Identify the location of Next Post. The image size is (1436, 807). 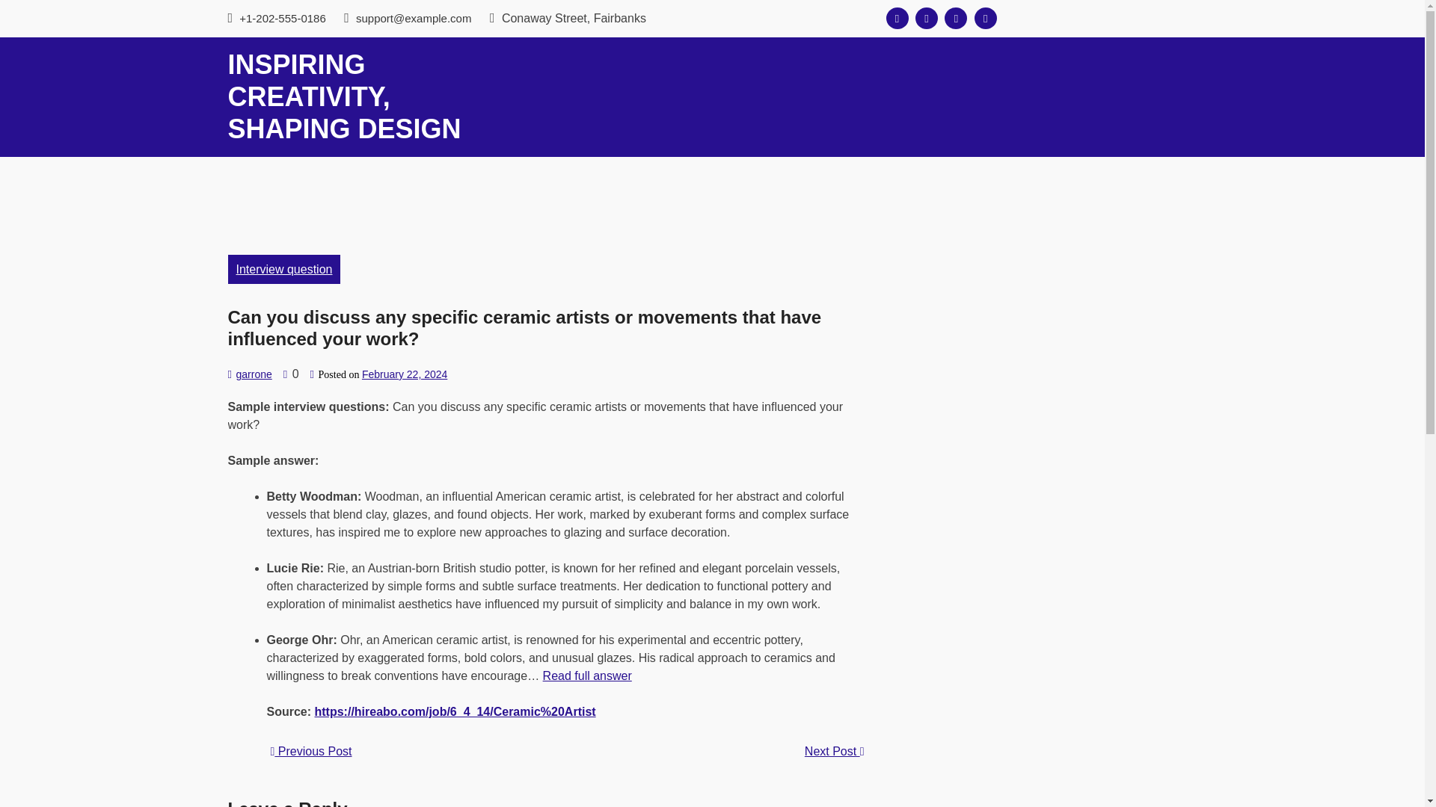
(834, 752).